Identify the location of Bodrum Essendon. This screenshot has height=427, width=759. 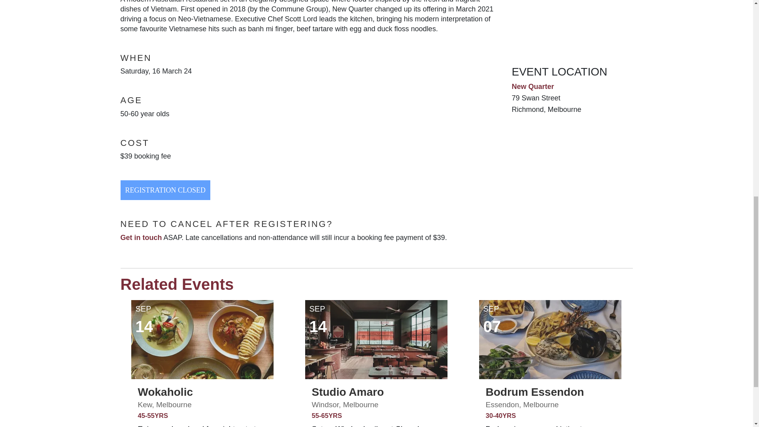
(534, 392).